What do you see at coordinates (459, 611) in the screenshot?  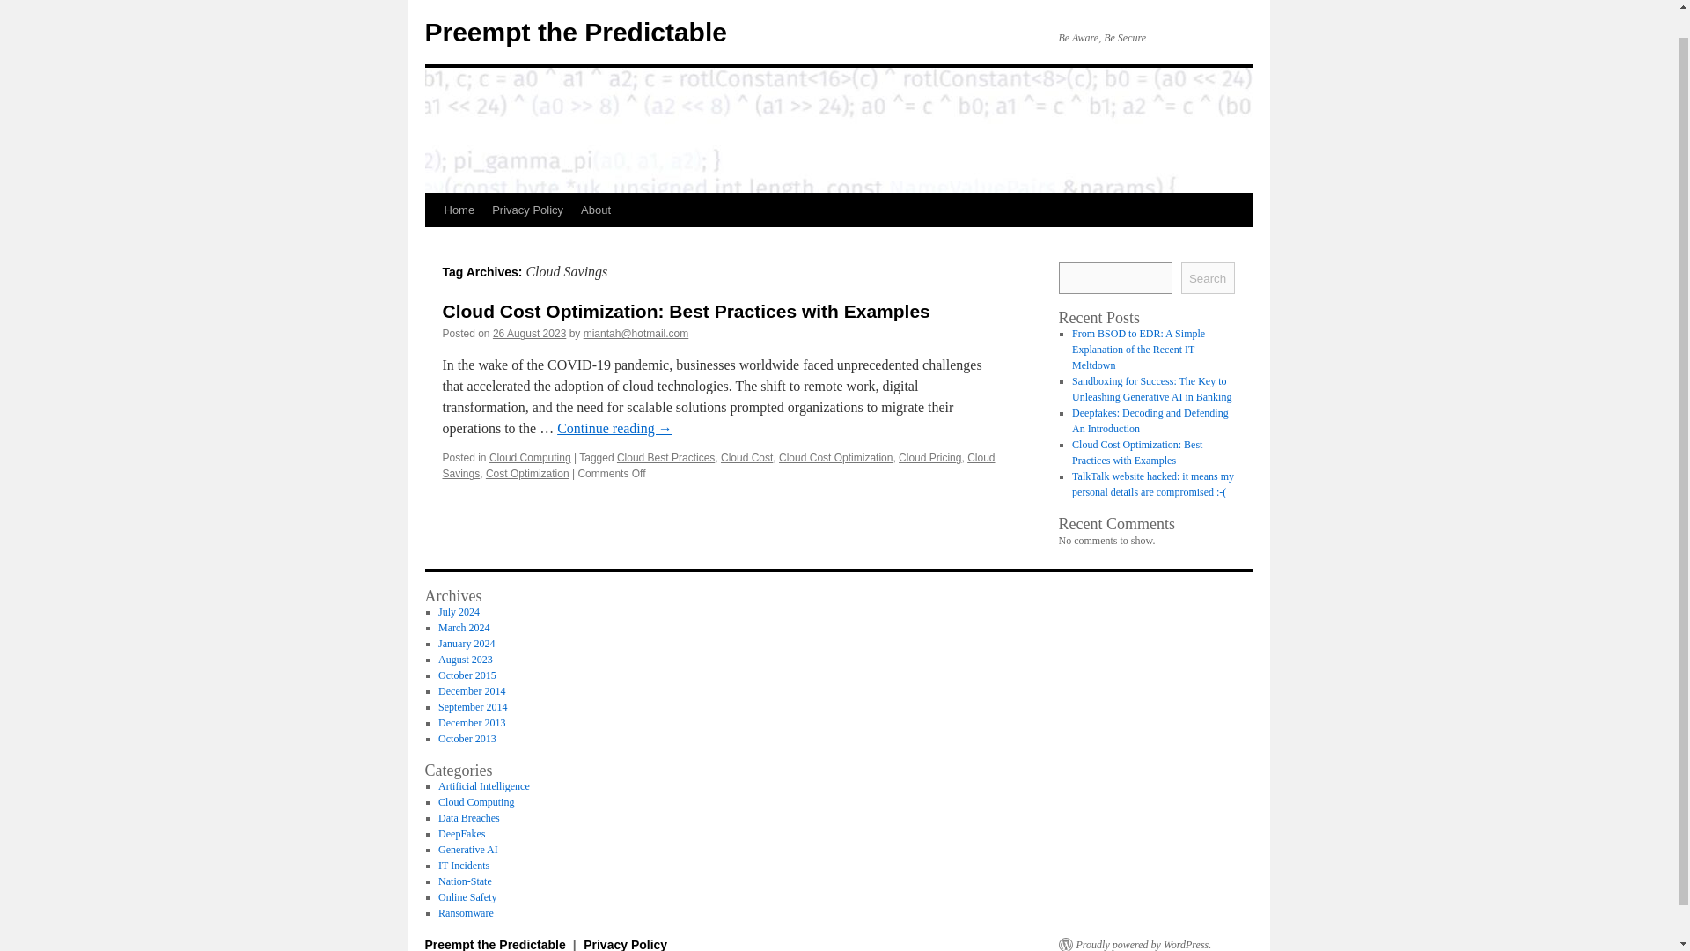 I see `July 2024` at bounding box center [459, 611].